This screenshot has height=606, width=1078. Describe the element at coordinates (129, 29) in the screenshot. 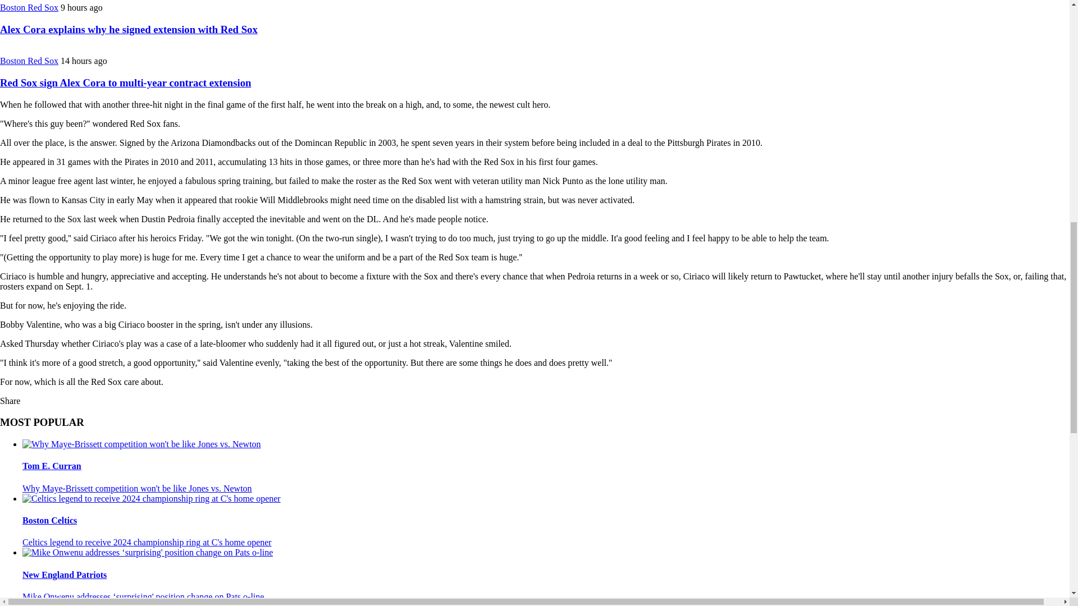

I see `Alex Cora explains why he signed extension with Red Sox` at that location.